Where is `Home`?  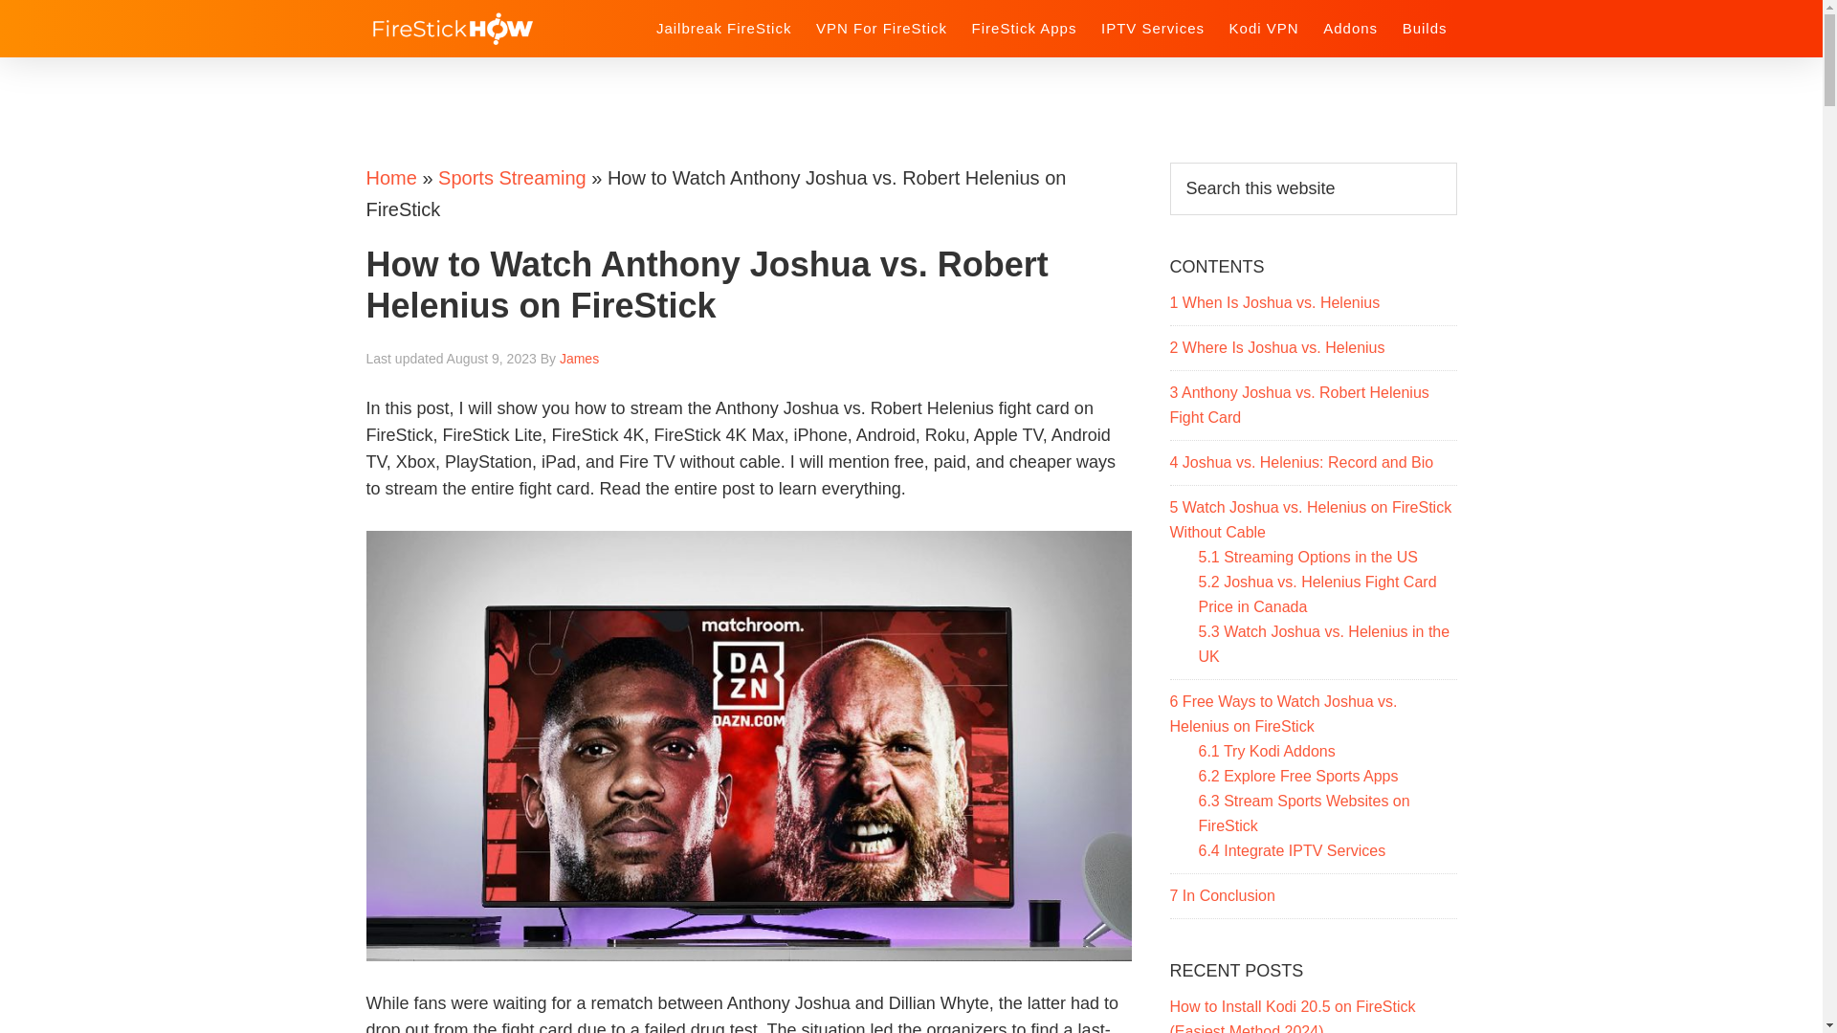 Home is located at coordinates (390, 177).